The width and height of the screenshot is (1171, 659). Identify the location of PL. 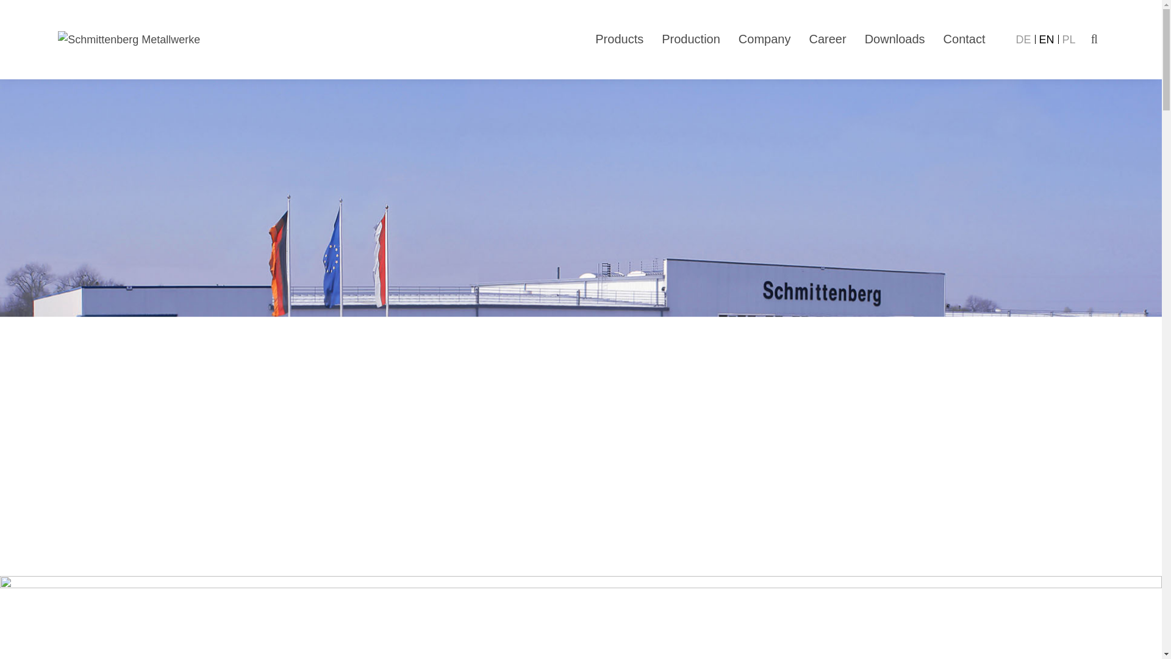
(1069, 39).